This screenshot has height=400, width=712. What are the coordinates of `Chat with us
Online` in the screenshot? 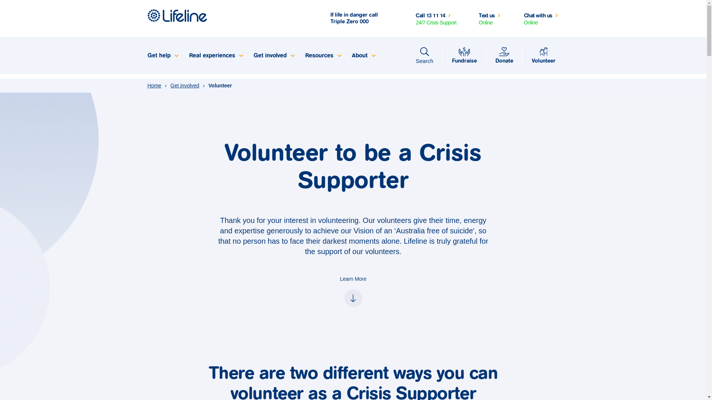 It's located at (541, 19).